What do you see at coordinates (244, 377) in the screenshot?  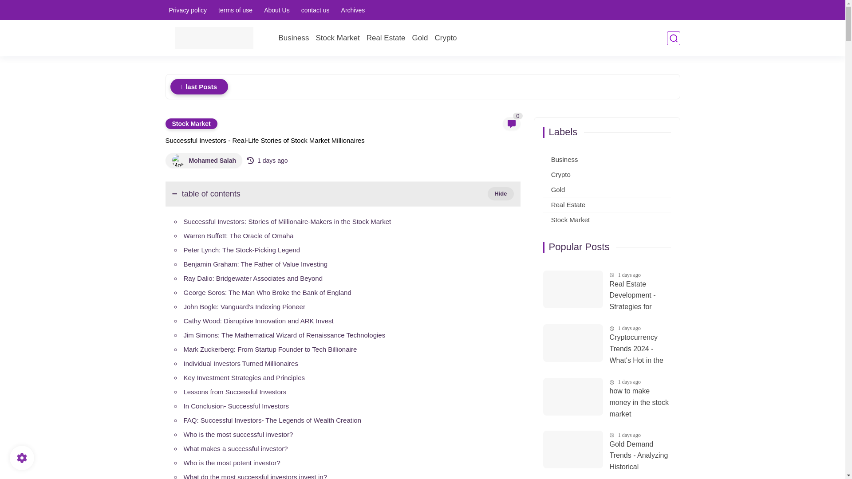 I see `Key Investment Strategies and Principles` at bounding box center [244, 377].